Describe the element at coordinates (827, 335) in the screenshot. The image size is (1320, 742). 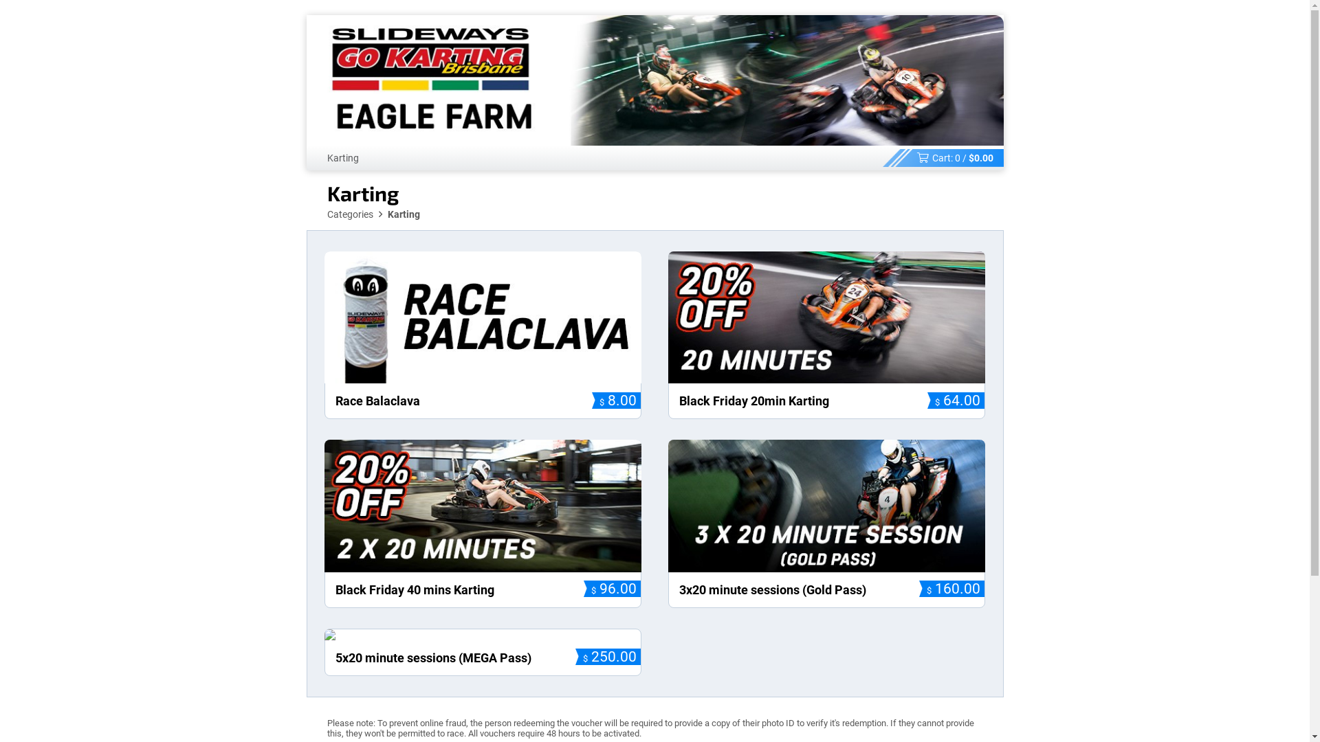
I see `Black Friday 20min Karting
$ 64.00` at that location.